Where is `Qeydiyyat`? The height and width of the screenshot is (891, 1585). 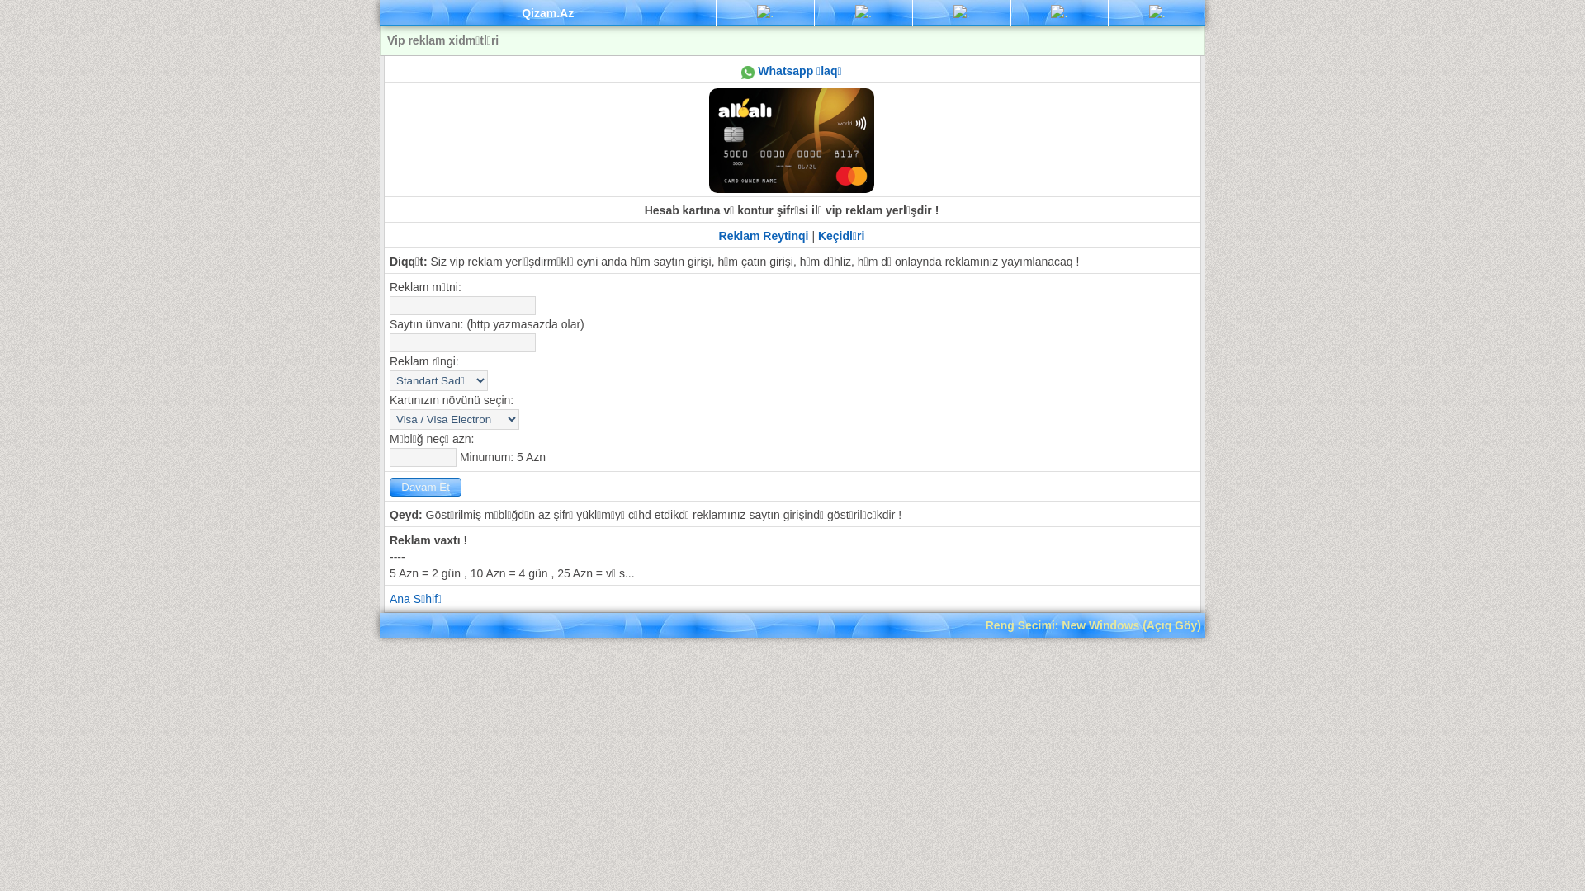 Qeydiyyat is located at coordinates (1157, 13).